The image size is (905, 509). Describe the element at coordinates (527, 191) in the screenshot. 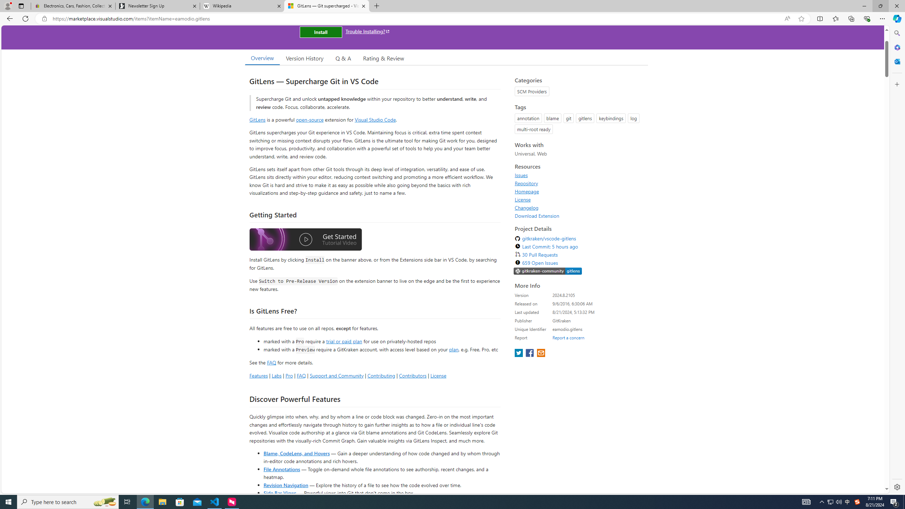

I see `Homepage` at that location.